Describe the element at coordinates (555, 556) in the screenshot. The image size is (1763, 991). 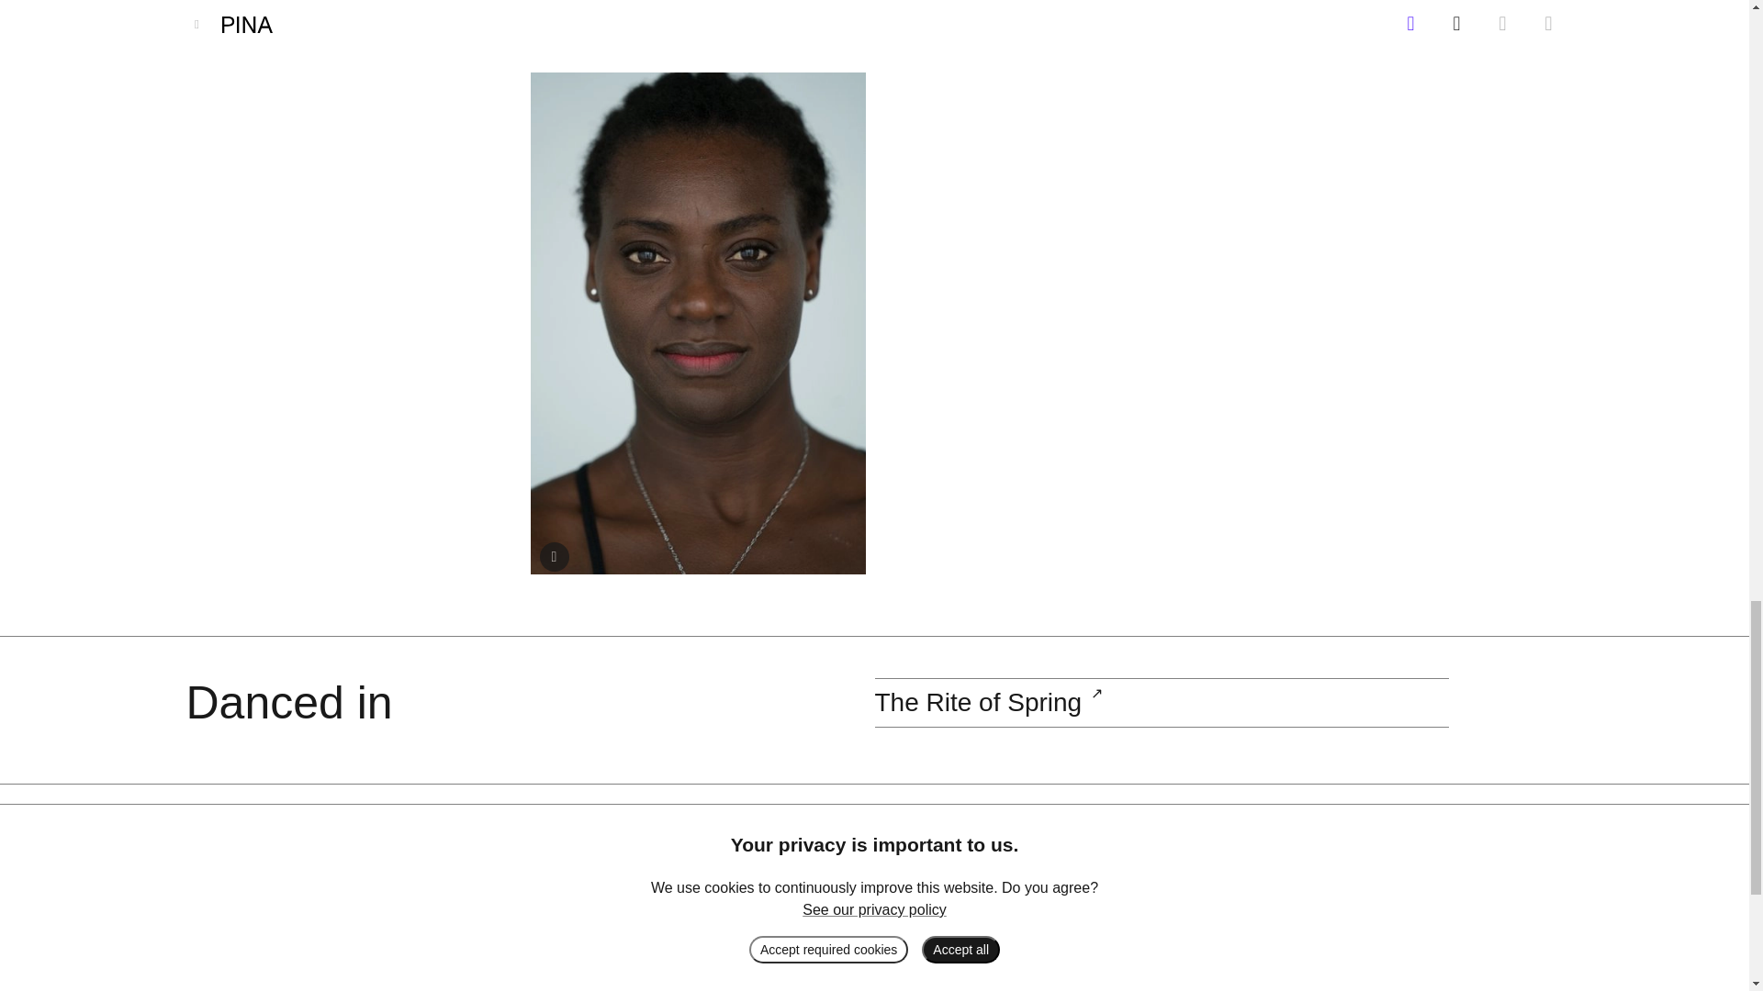
I see `View credits` at that location.